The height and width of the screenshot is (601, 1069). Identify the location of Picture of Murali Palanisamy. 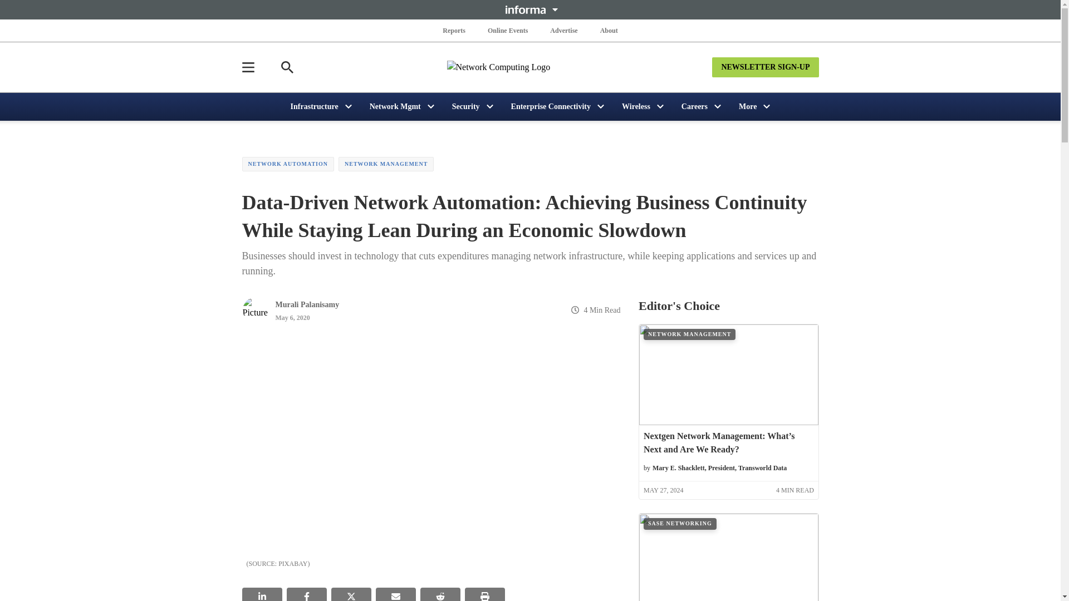
(254, 310).